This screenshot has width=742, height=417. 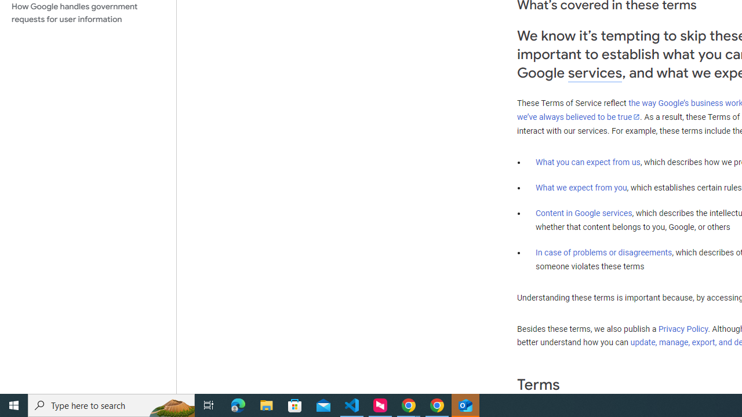 I want to click on Content in Google services, so click(x=584, y=213).